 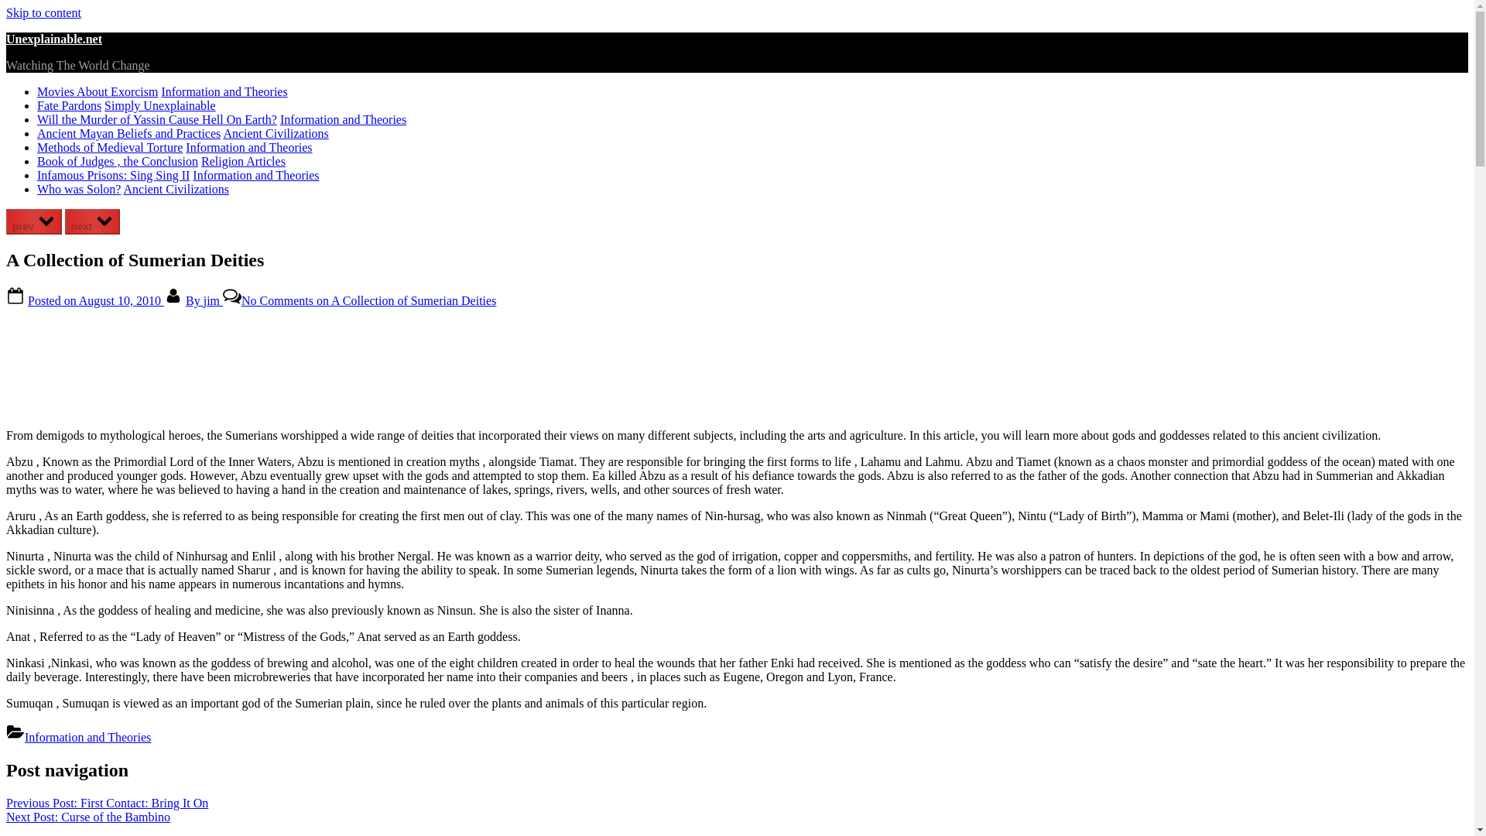 I want to click on Fate Pardons, so click(x=69, y=105).